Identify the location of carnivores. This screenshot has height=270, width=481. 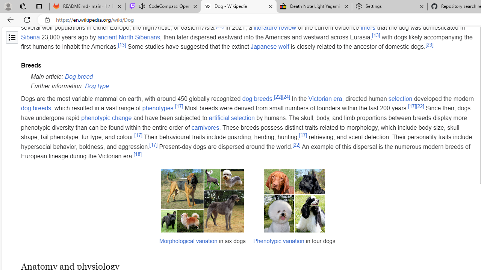
(205, 127).